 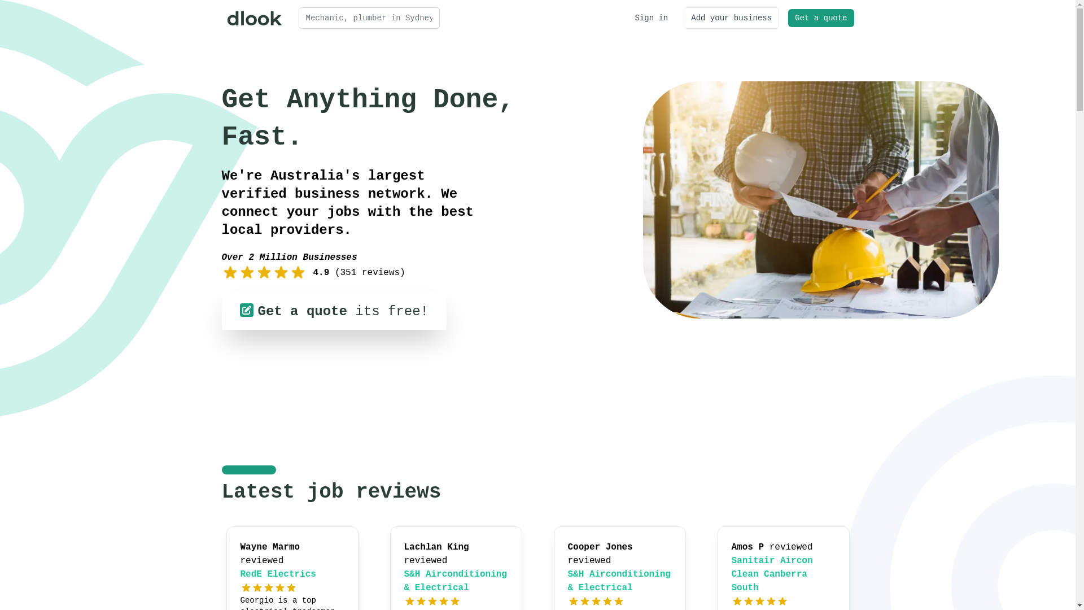 I want to click on Sanitair Aircon Clean Canberra South, so click(x=772, y=574).